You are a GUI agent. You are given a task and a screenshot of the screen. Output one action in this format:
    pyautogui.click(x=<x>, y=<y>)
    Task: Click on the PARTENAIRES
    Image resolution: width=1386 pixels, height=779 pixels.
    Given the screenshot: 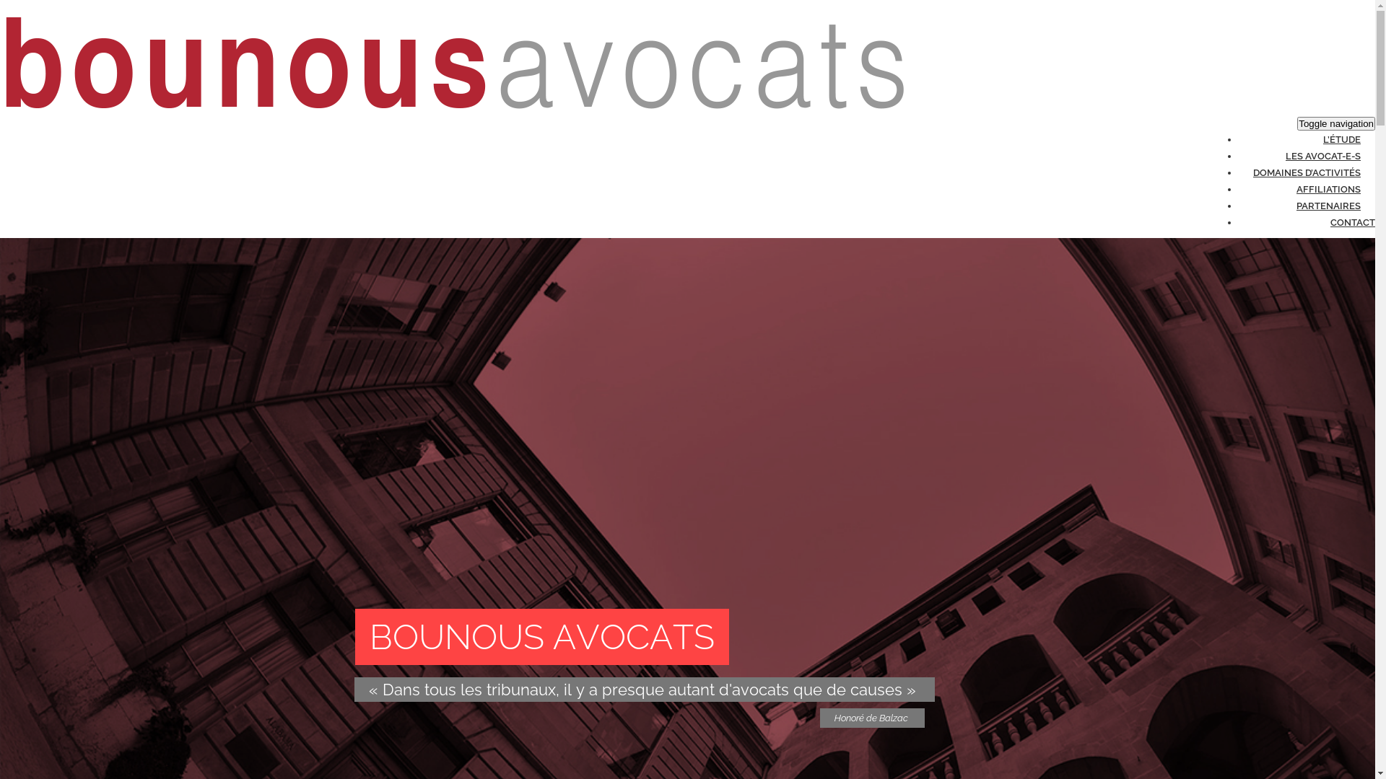 What is the action you would take?
    pyautogui.click(x=1328, y=203)
    